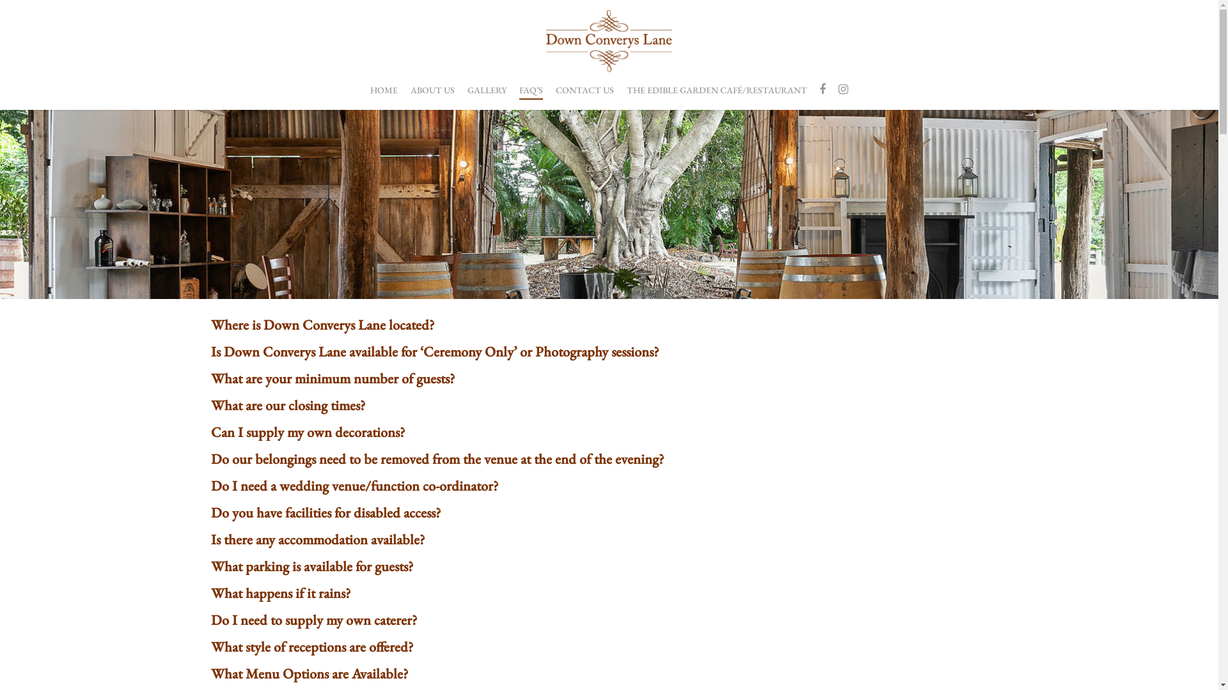 The width and height of the screenshot is (1228, 690). Describe the element at coordinates (823, 90) in the screenshot. I see `FACEBOOK` at that location.